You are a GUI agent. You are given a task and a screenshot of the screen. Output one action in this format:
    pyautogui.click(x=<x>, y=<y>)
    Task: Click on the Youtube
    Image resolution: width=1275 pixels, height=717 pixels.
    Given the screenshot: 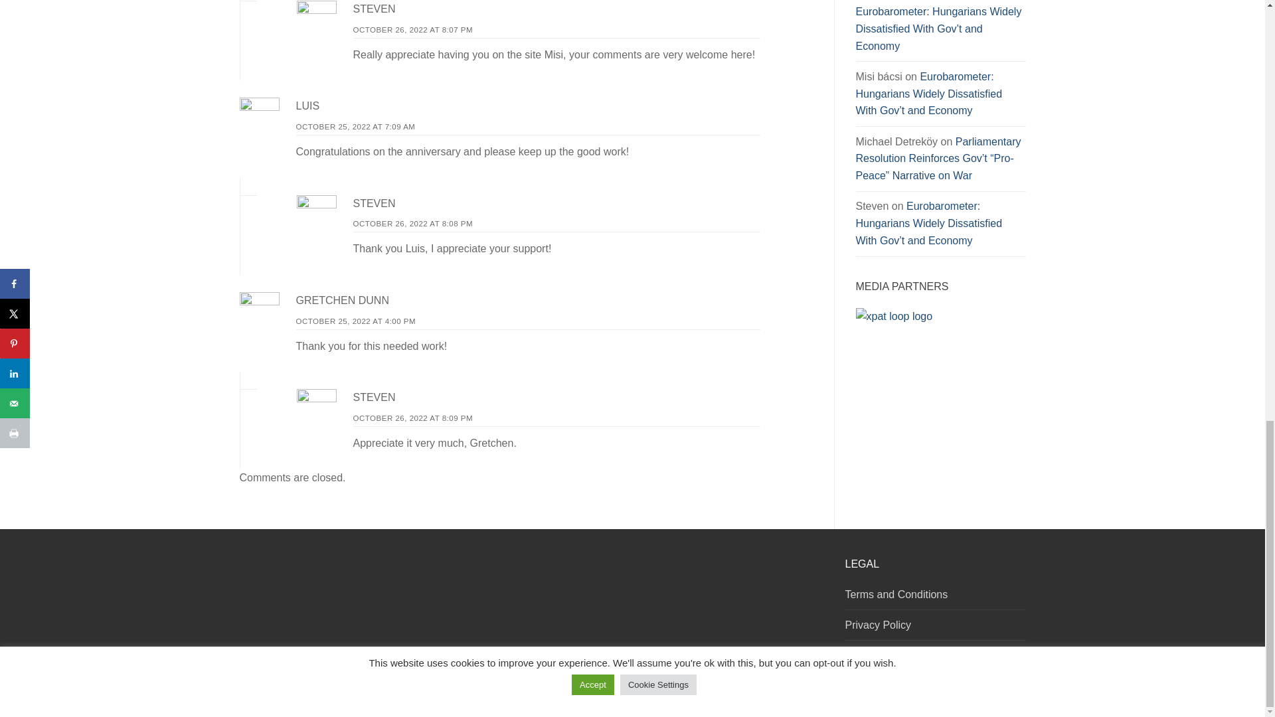 What is the action you would take?
    pyautogui.click(x=817, y=692)
    